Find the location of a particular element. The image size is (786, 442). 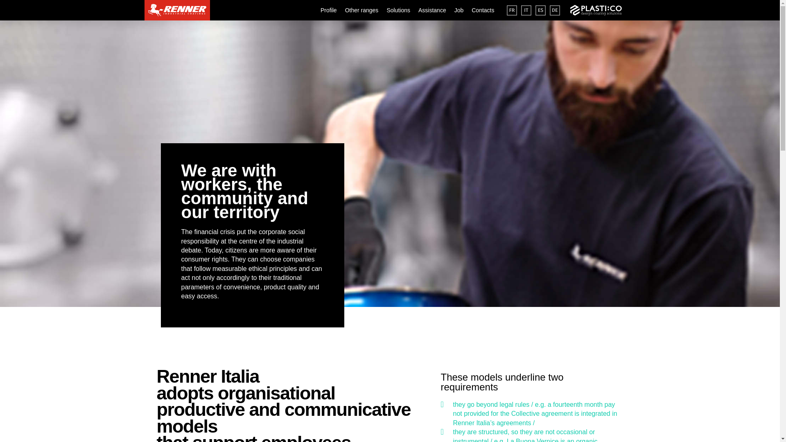

Solutions is located at coordinates (398, 10).